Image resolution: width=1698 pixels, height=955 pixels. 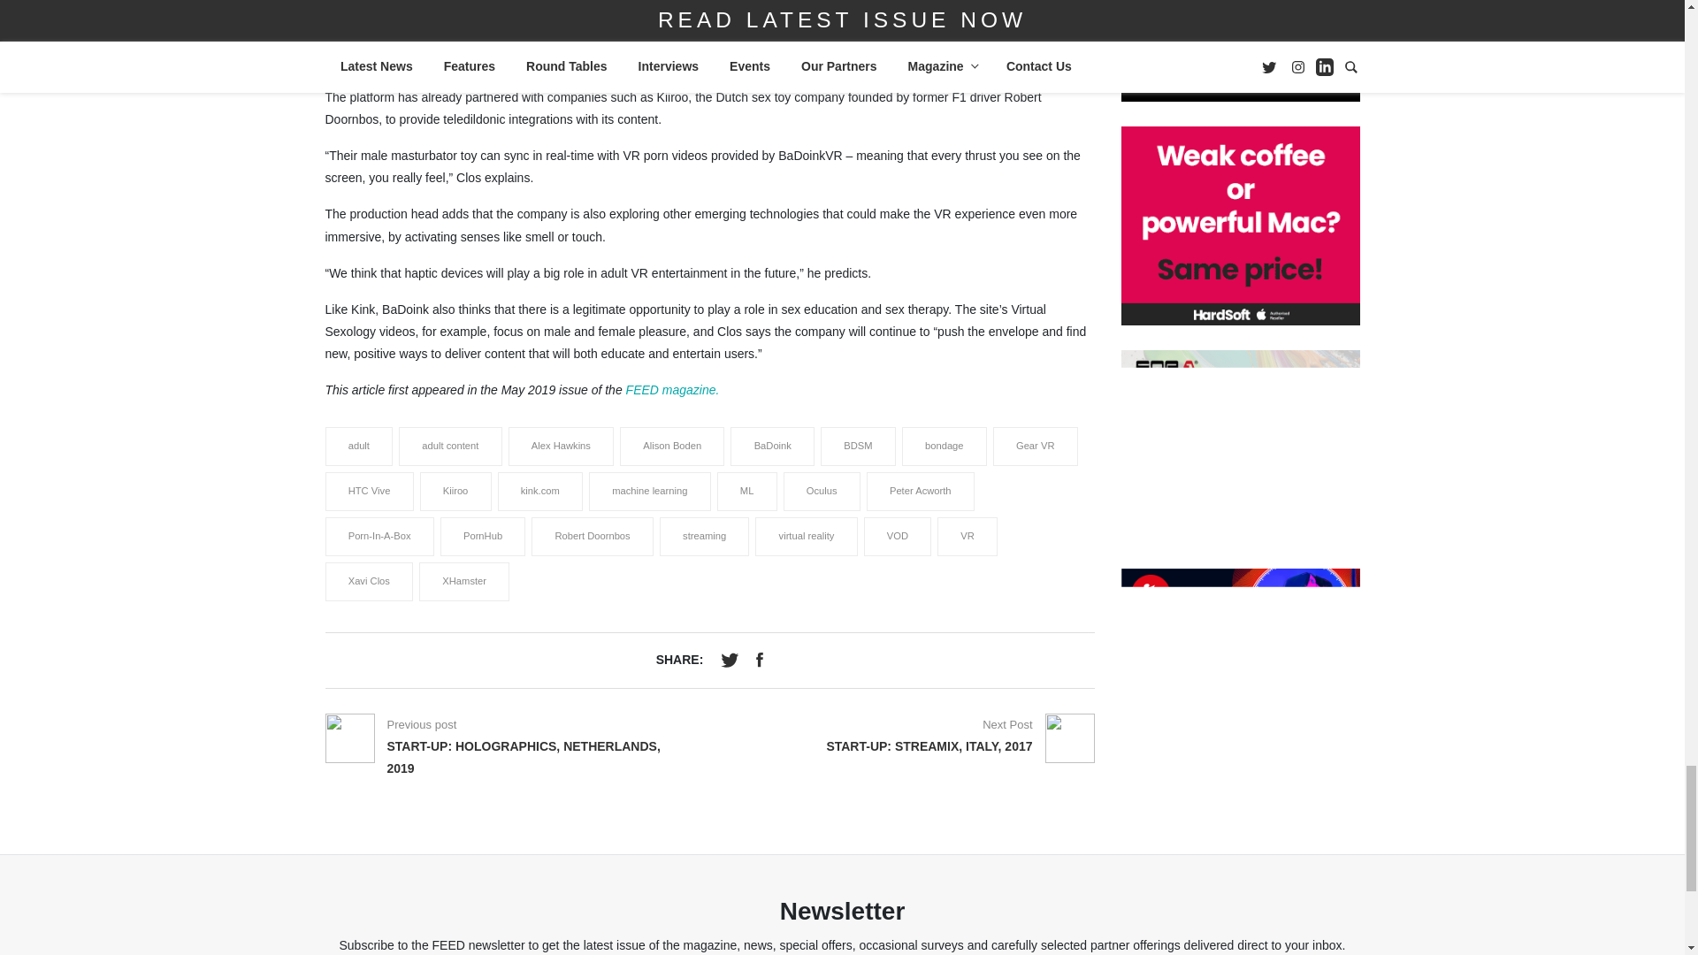 I want to click on Twitter, so click(x=731, y=657).